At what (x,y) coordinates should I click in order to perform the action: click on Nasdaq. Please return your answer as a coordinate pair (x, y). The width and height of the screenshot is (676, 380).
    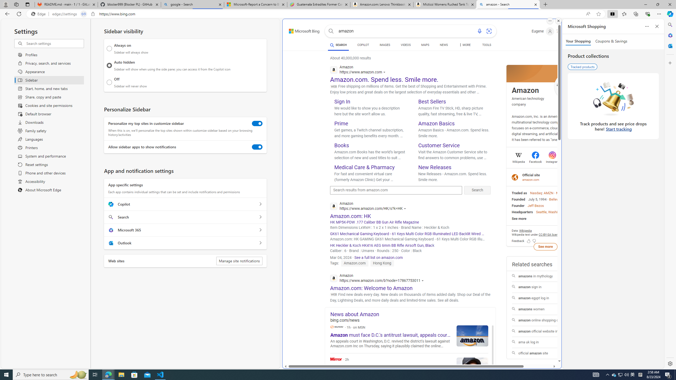
    Looking at the image, I should click on (536, 193).